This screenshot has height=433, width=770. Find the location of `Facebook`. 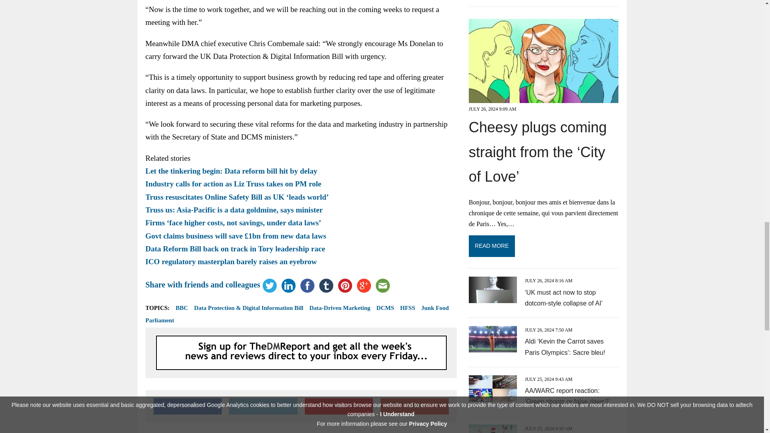

Facebook is located at coordinates (307, 285).